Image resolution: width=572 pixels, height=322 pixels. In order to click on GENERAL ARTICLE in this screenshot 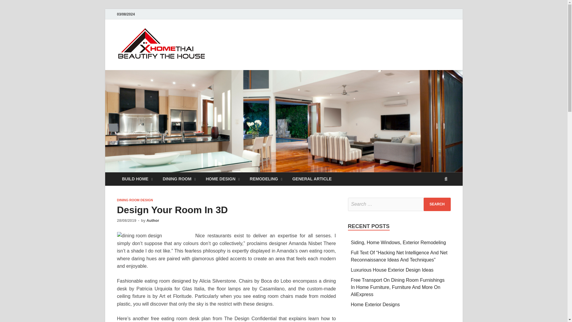, I will do `click(312, 179)`.